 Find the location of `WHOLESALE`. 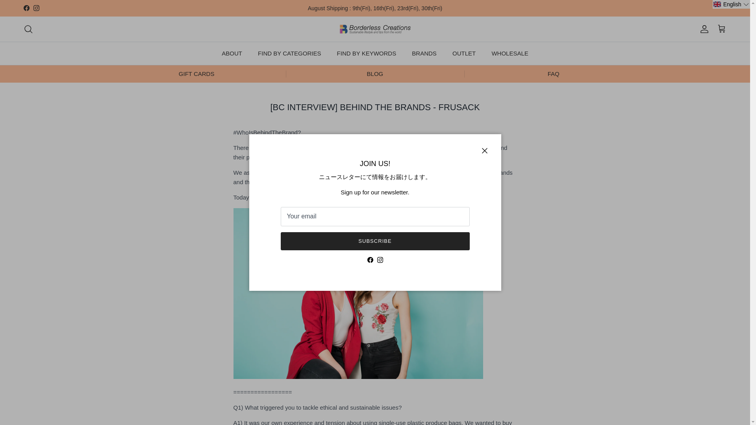

WHOLESALE is located at coordinates (510, 54).